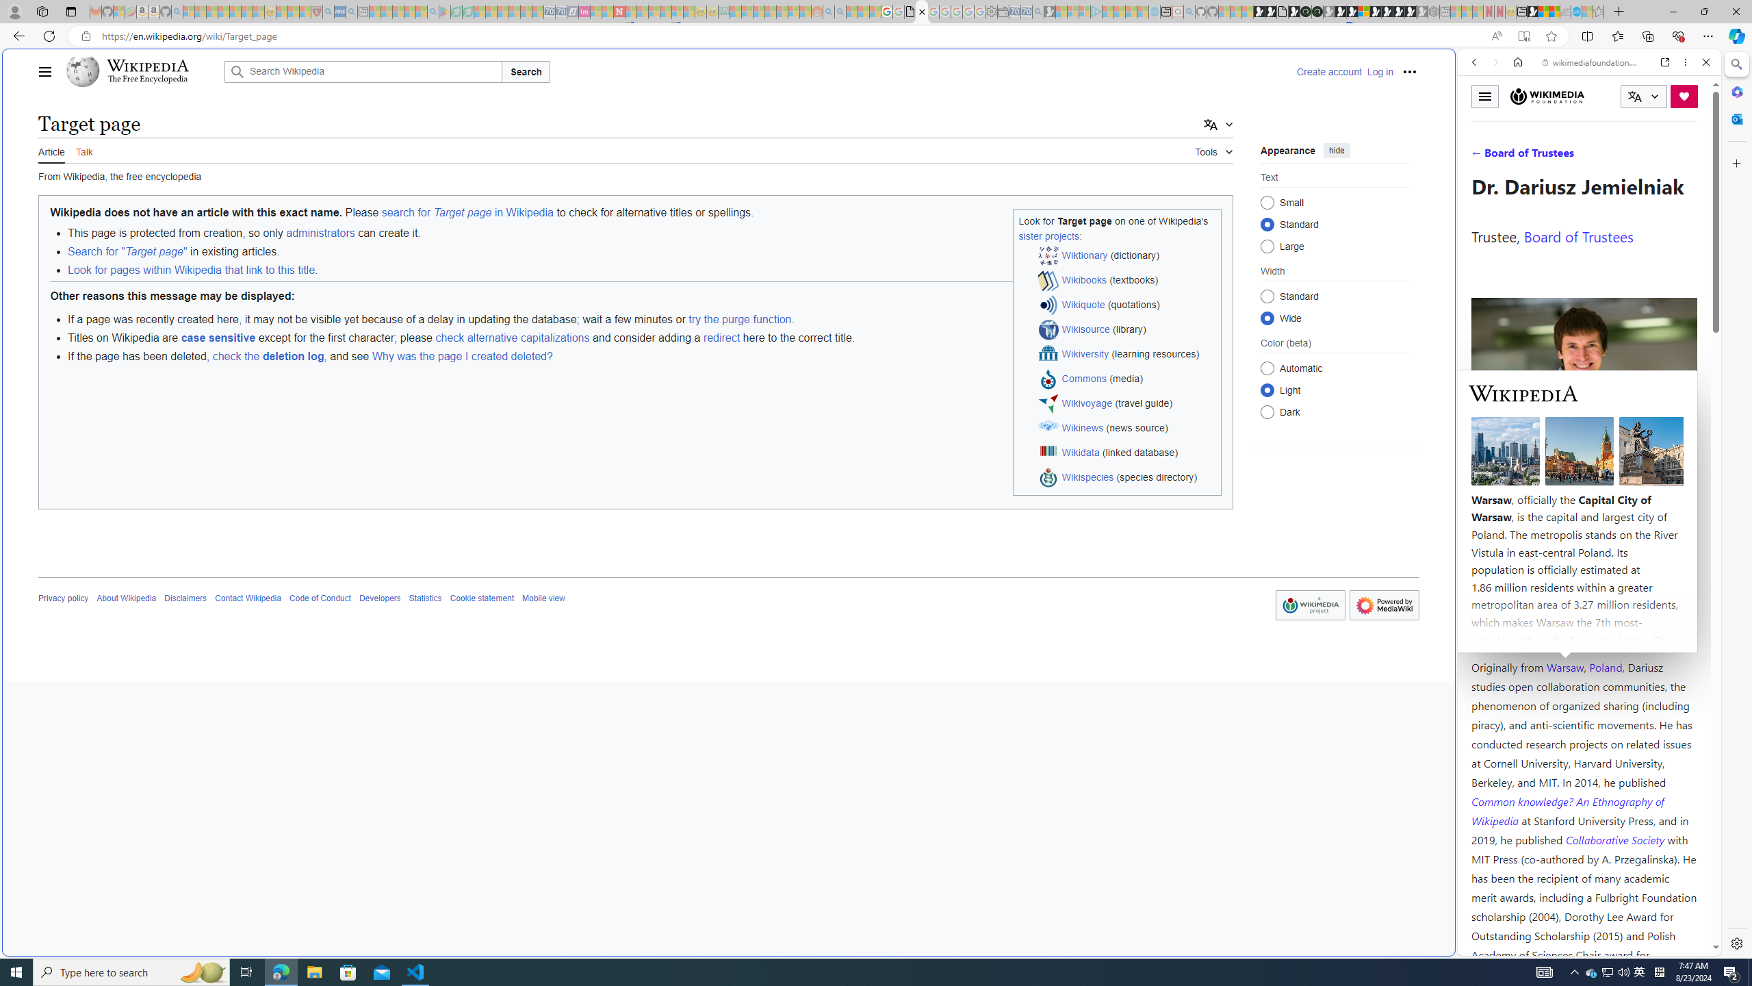 The image size is (1752, 986). I want to click on Microsoft Start - Sleeping, so click(1131, 12).